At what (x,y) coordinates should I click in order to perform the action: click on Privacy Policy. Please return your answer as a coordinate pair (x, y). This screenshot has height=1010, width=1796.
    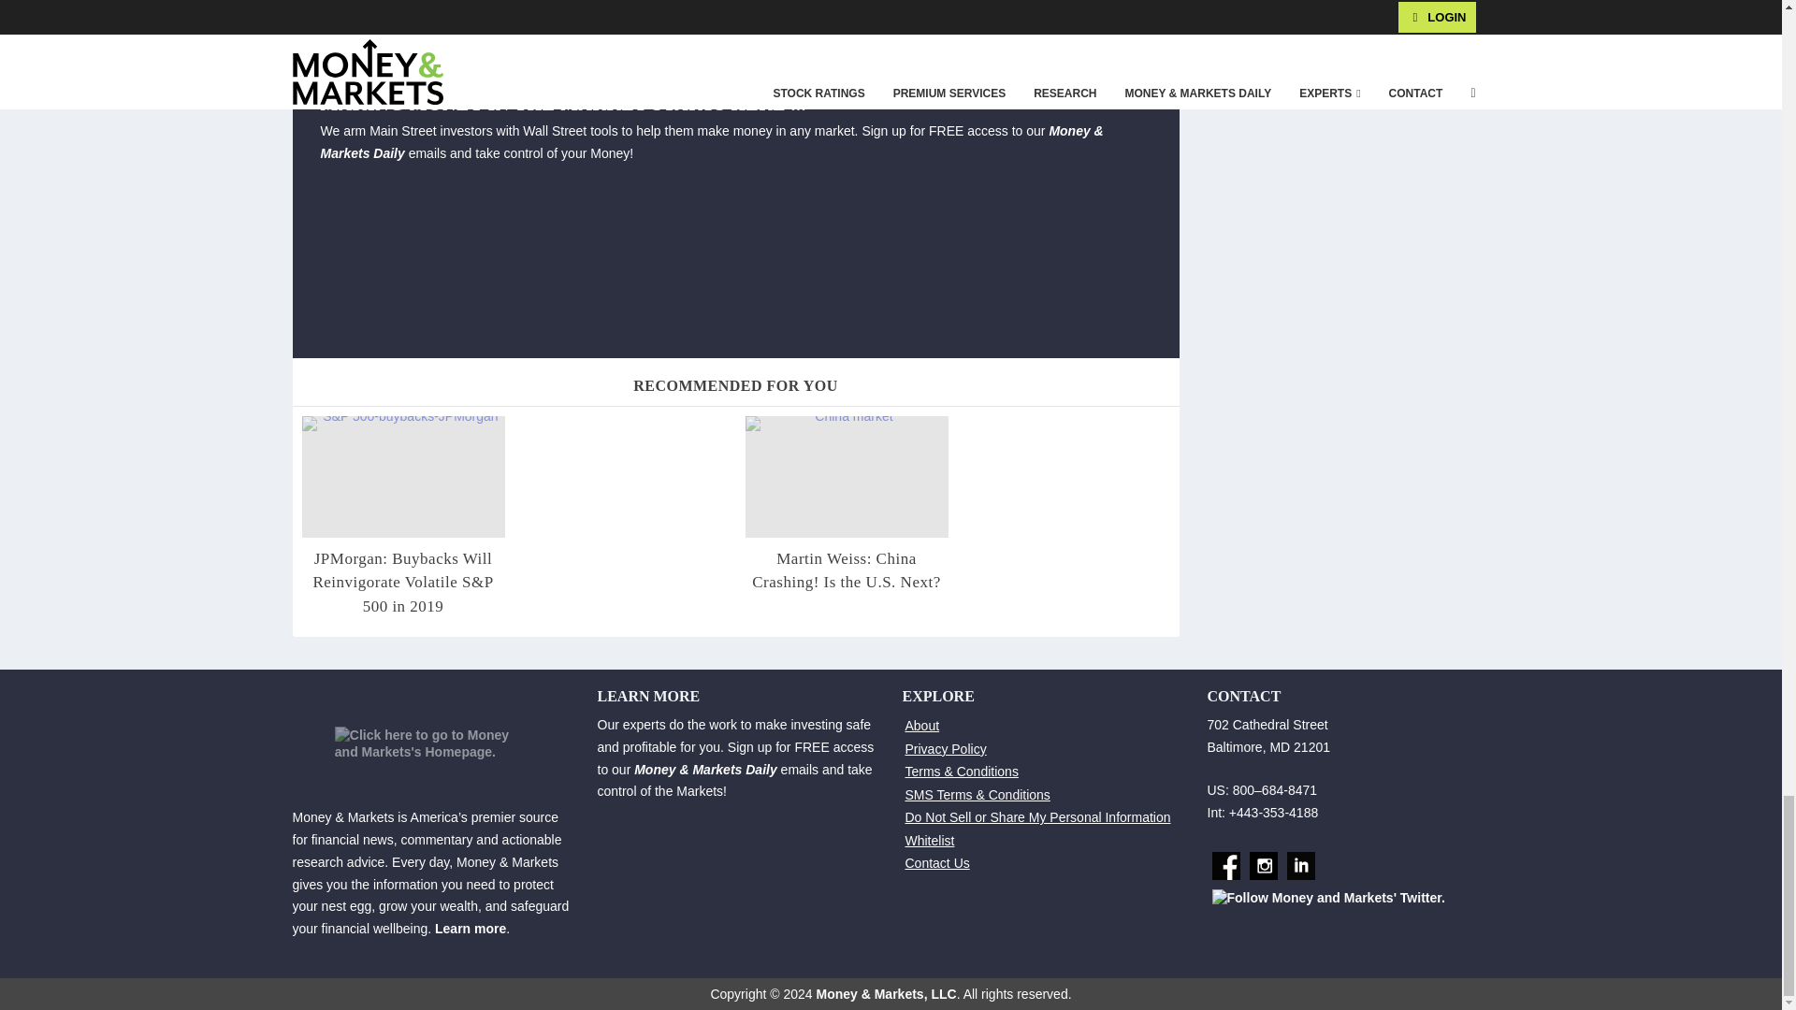
    Looking at the image, I should click on (945, 747).